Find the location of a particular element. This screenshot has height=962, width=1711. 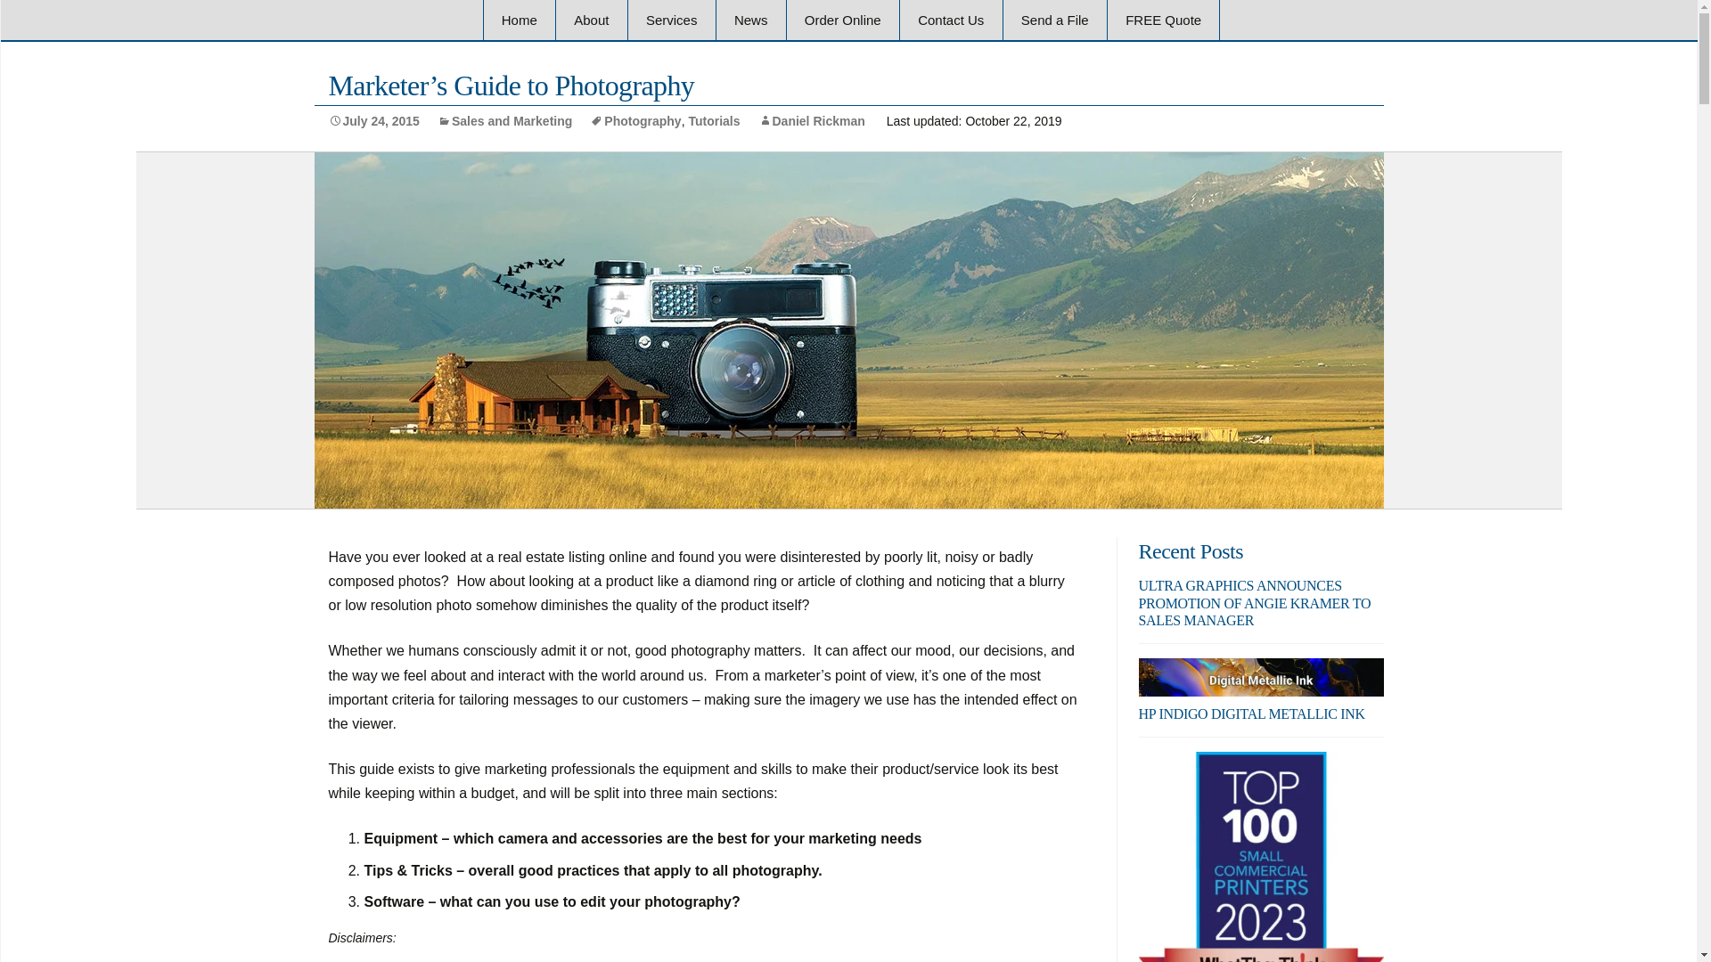

Home is located at coordinates (519, 20).